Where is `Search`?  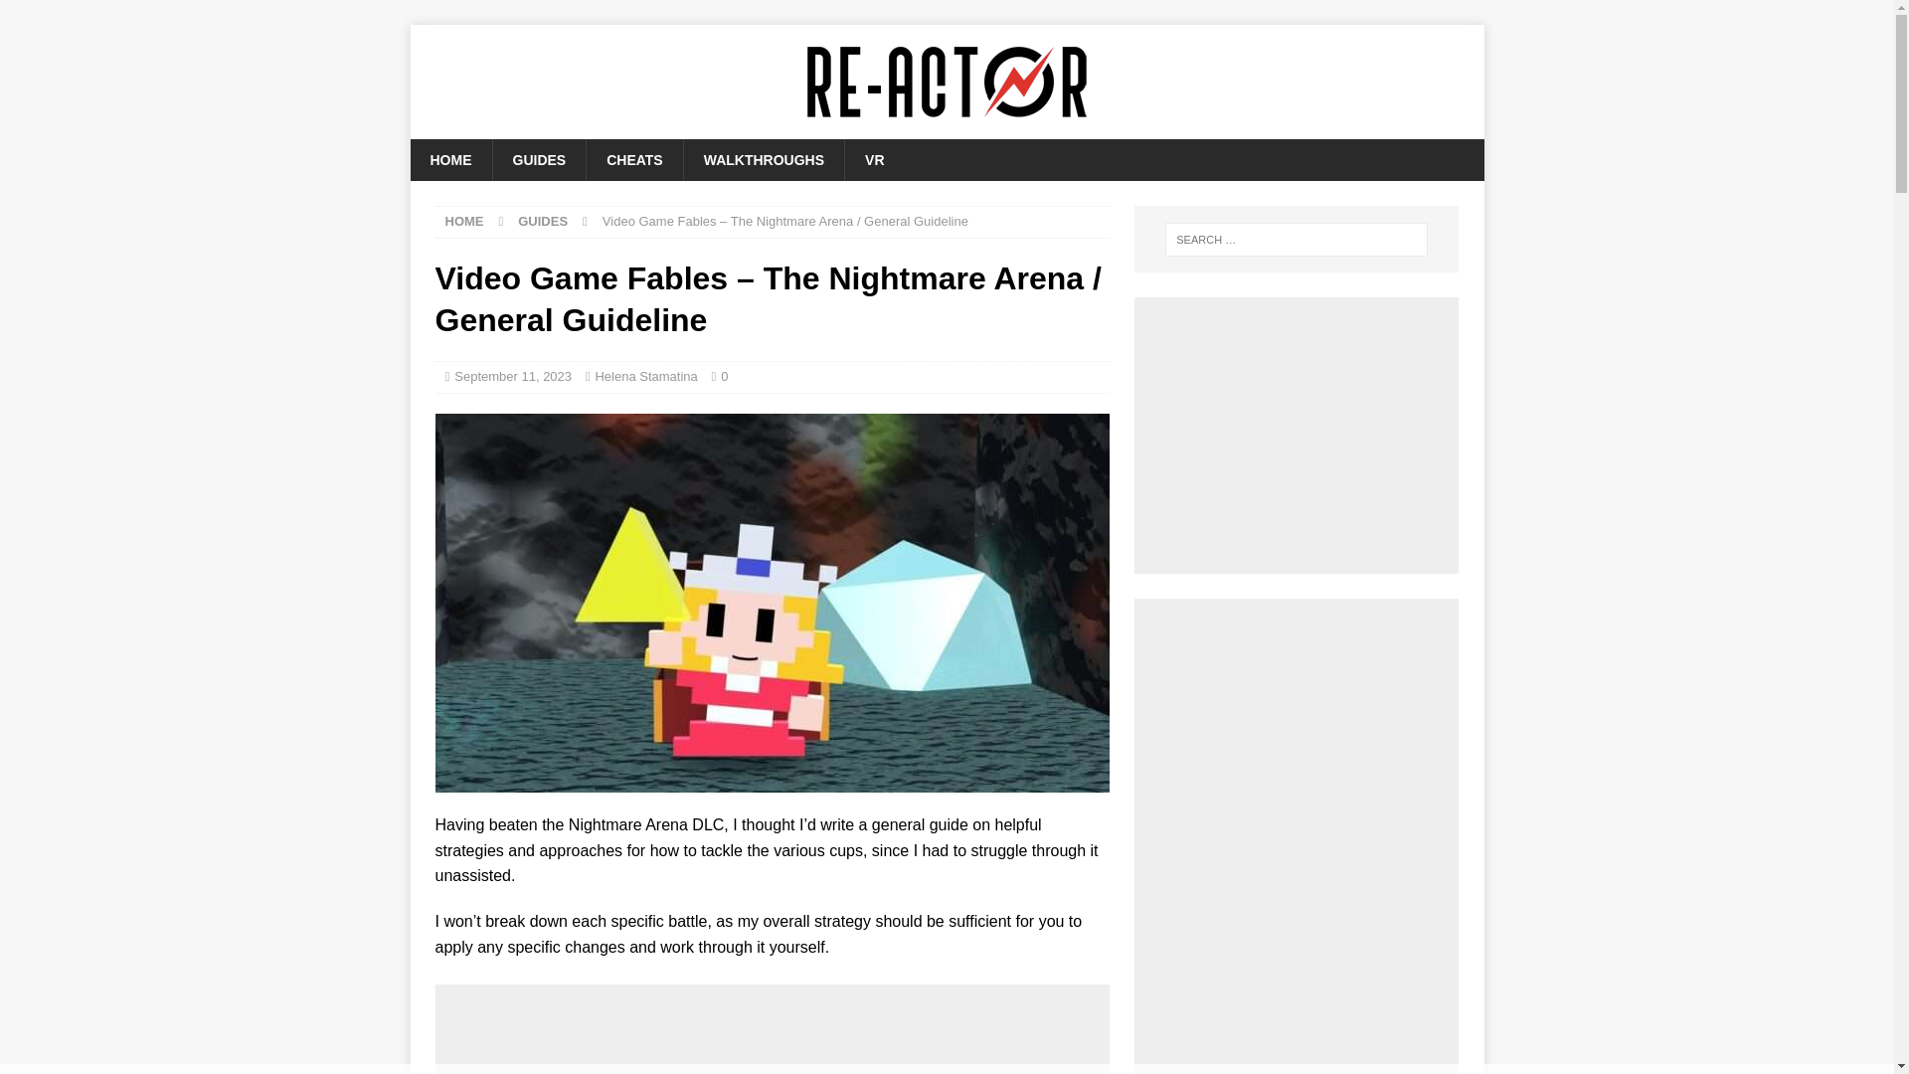 Search is located at coordinates (74, 16).